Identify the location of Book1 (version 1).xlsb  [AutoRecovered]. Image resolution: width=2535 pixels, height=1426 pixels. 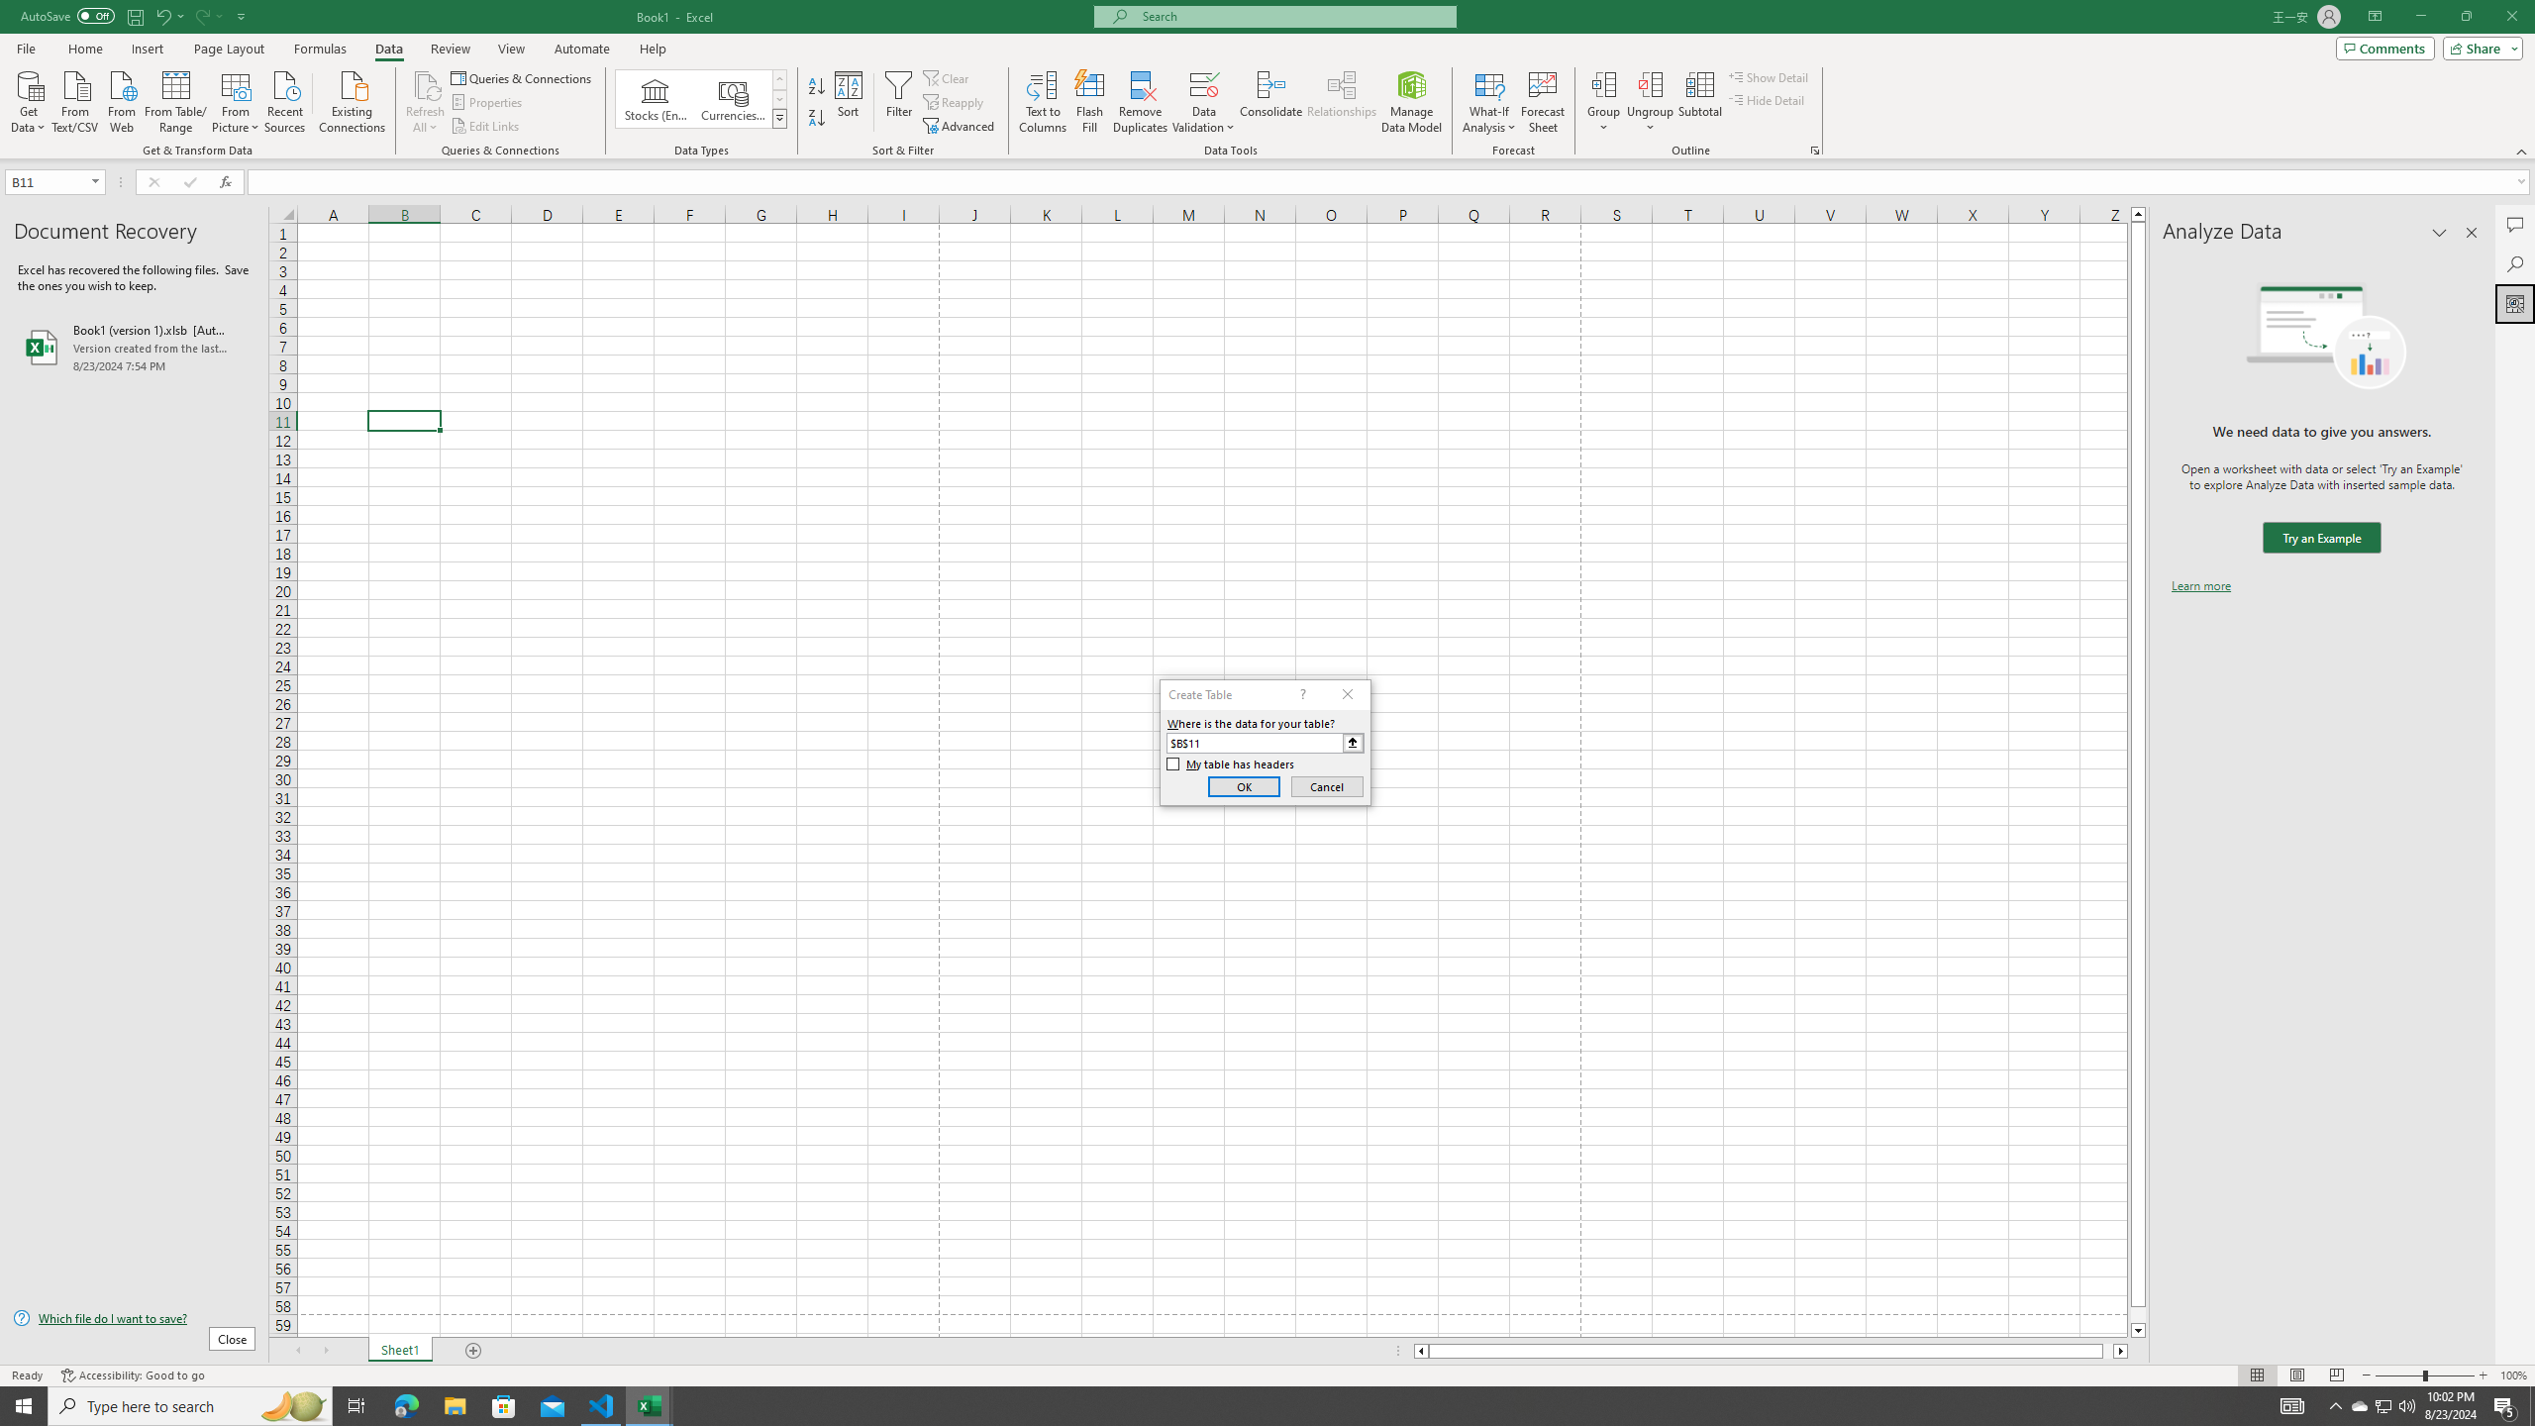
(134, 347).